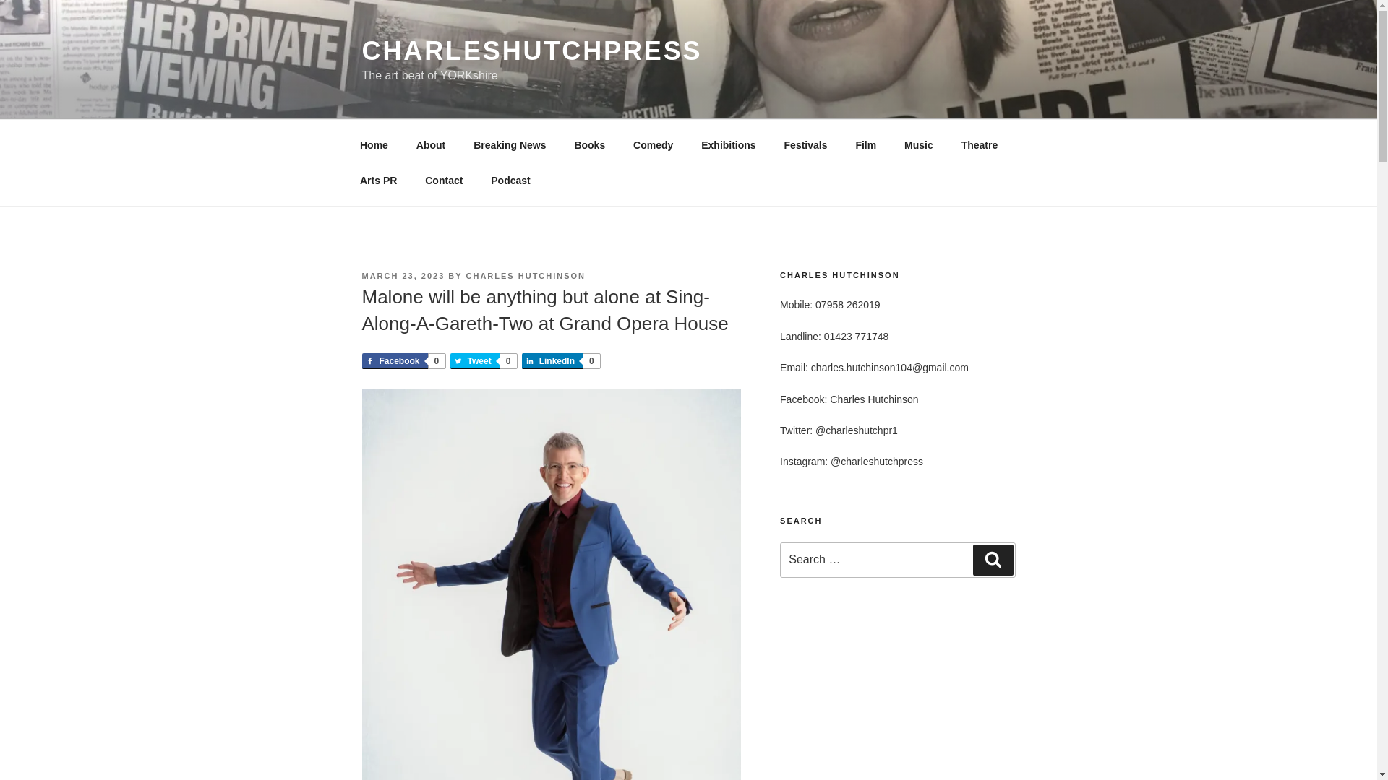 The height and width of the screenshot is (780, 1388). I want to click on Festivals, so click(805, 144).